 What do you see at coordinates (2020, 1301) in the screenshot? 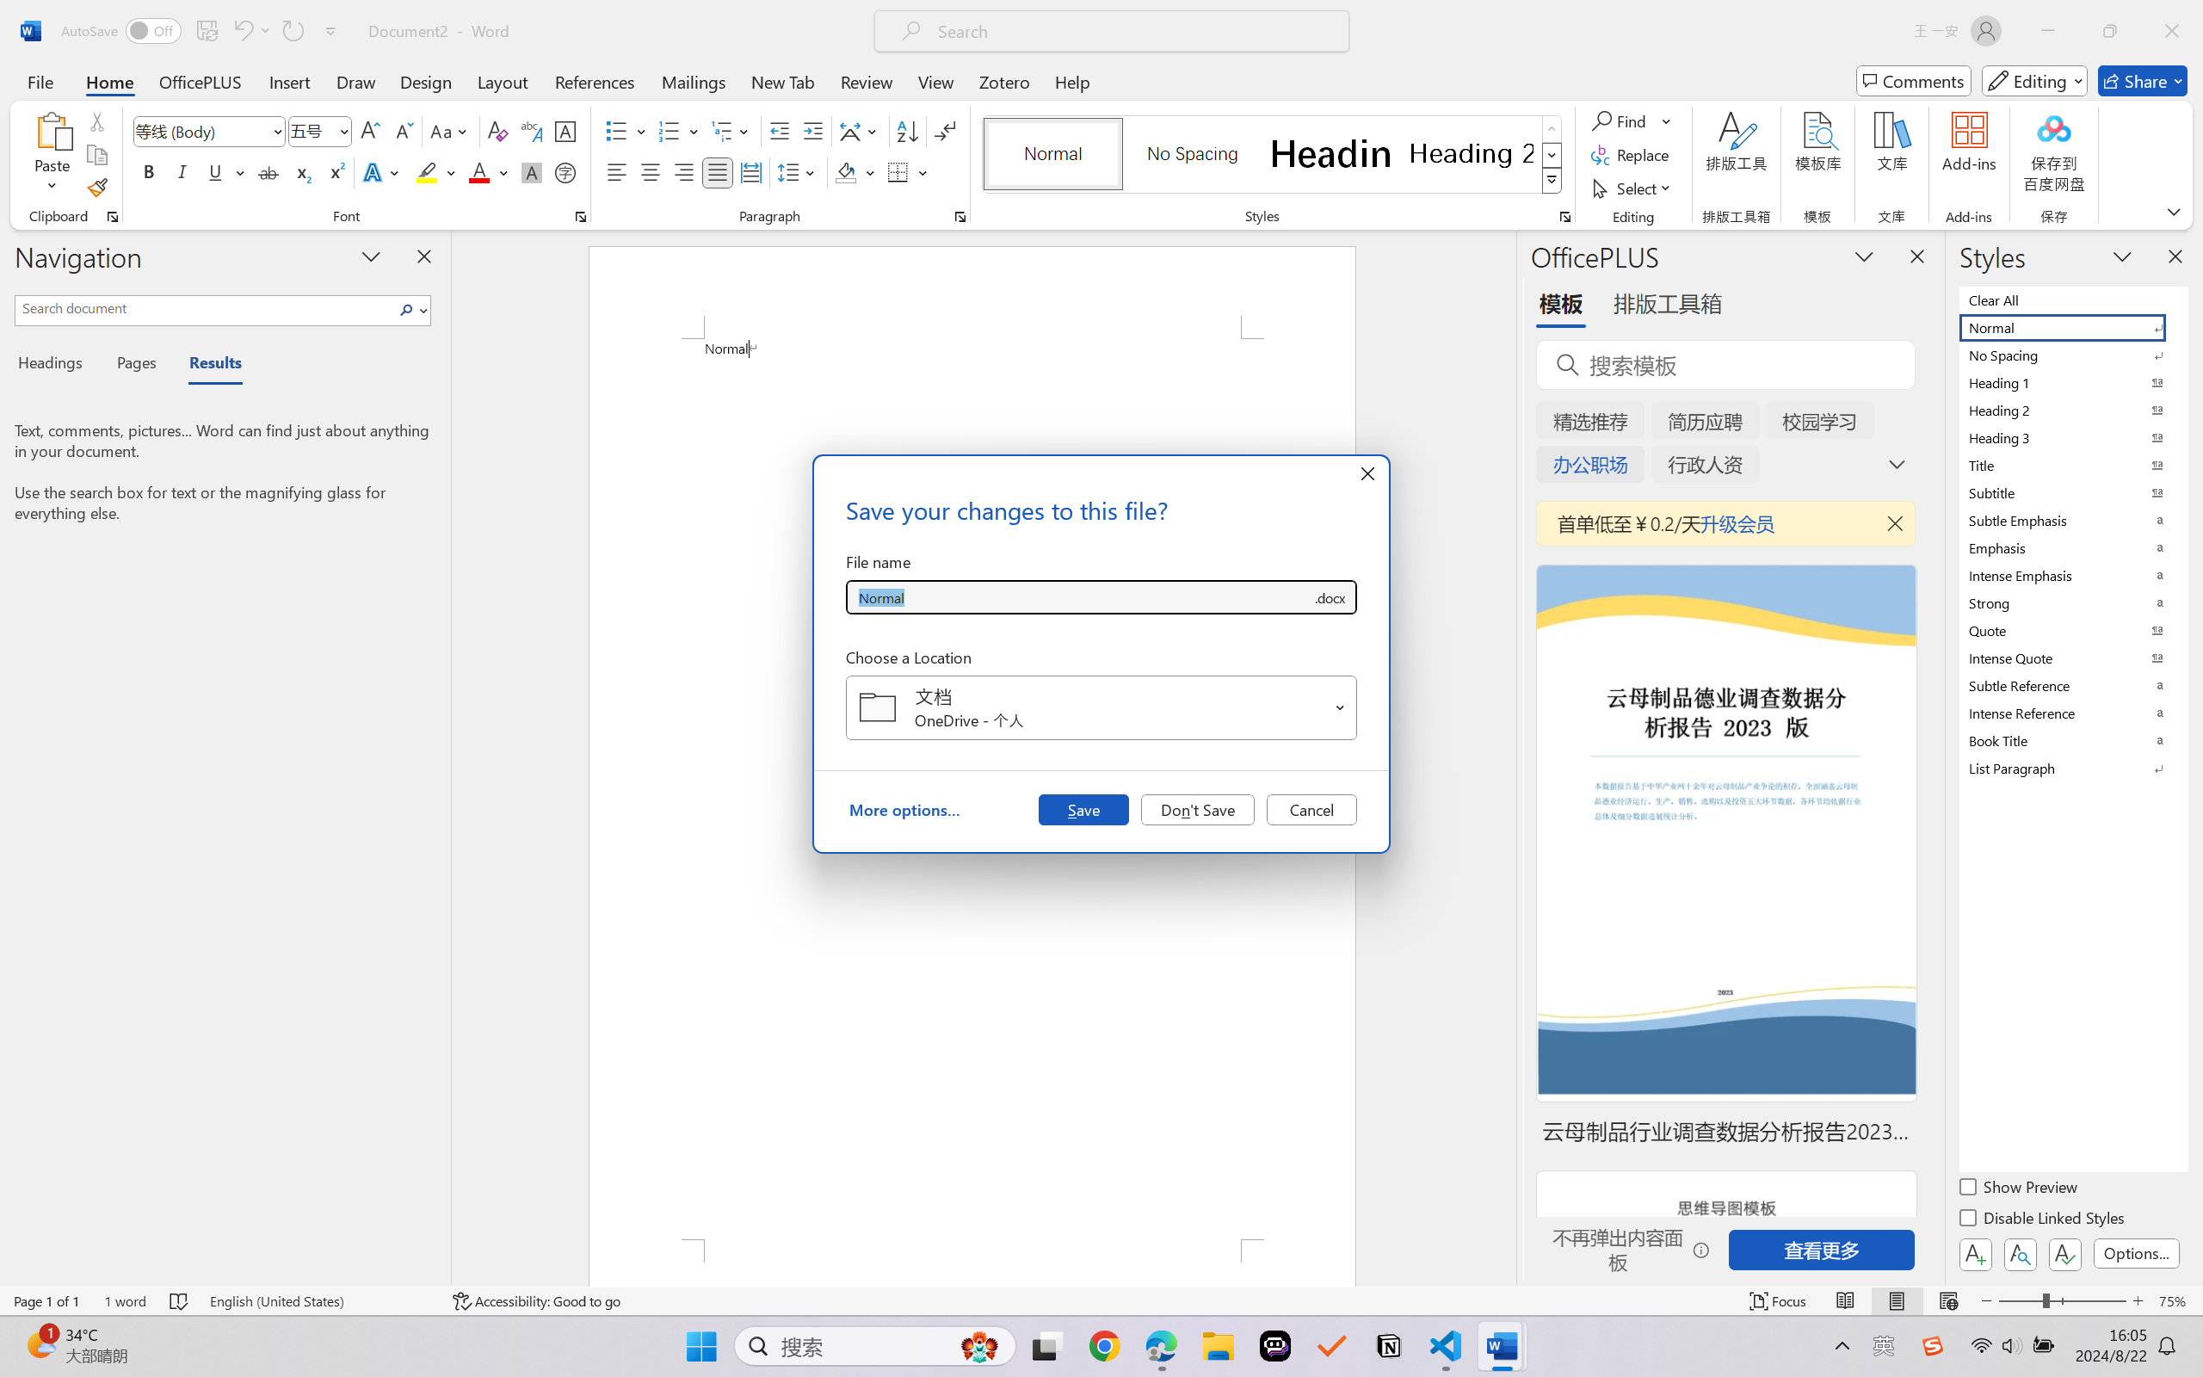
I see `Zoom Out` at bounding box center [2020, 1301].